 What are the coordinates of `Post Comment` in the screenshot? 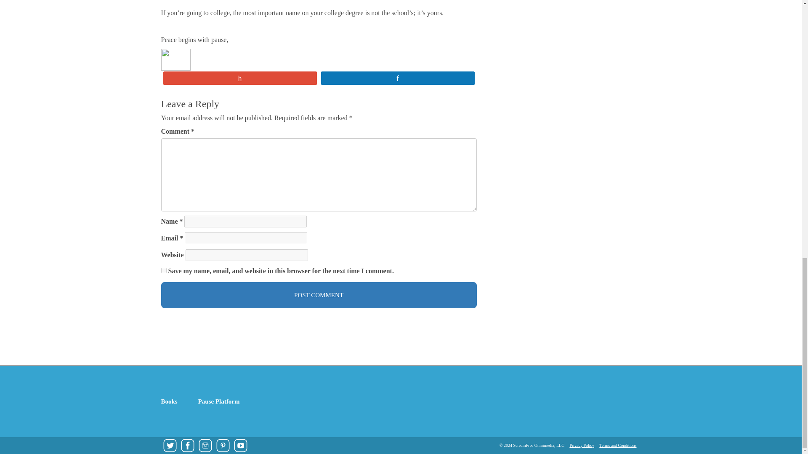 It's located at (319, 295).